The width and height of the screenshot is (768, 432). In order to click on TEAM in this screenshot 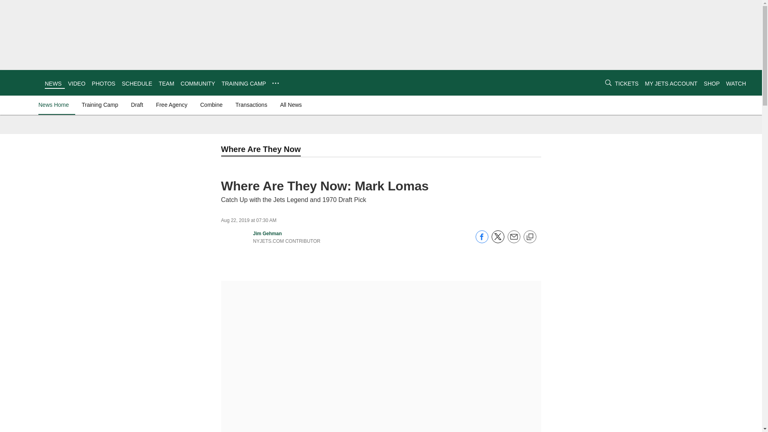, I will do `click(166, 83)`.